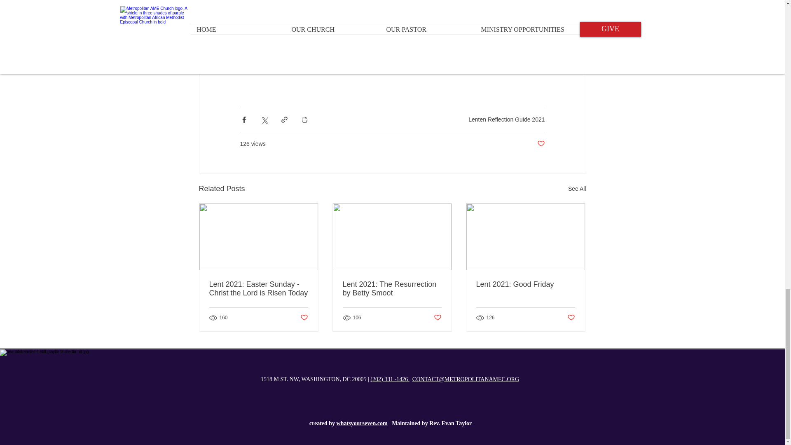  Describe the element at coordinates (577, 189) in the screenshot. I see `See All` at that location.